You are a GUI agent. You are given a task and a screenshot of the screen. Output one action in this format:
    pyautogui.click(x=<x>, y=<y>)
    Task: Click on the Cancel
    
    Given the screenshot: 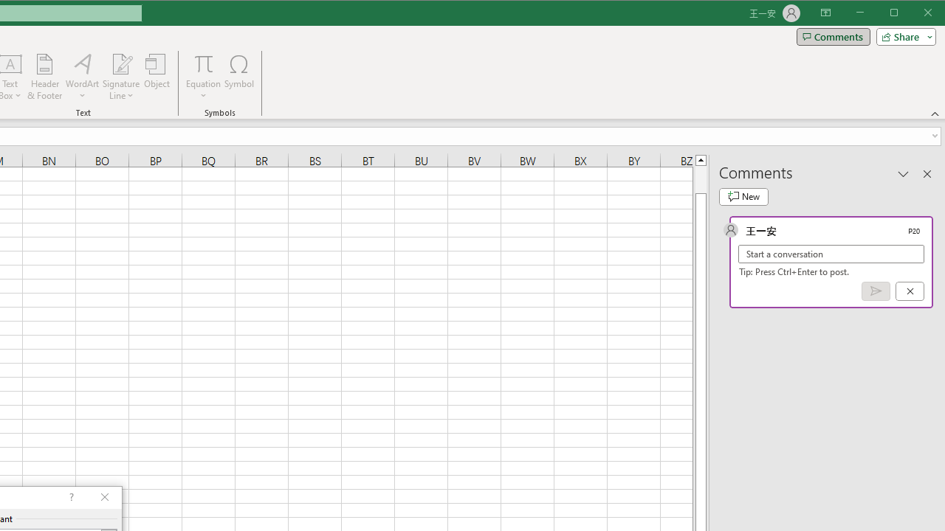 What is the action you would take?
    pyautogui.click(x=910, y=291)
    